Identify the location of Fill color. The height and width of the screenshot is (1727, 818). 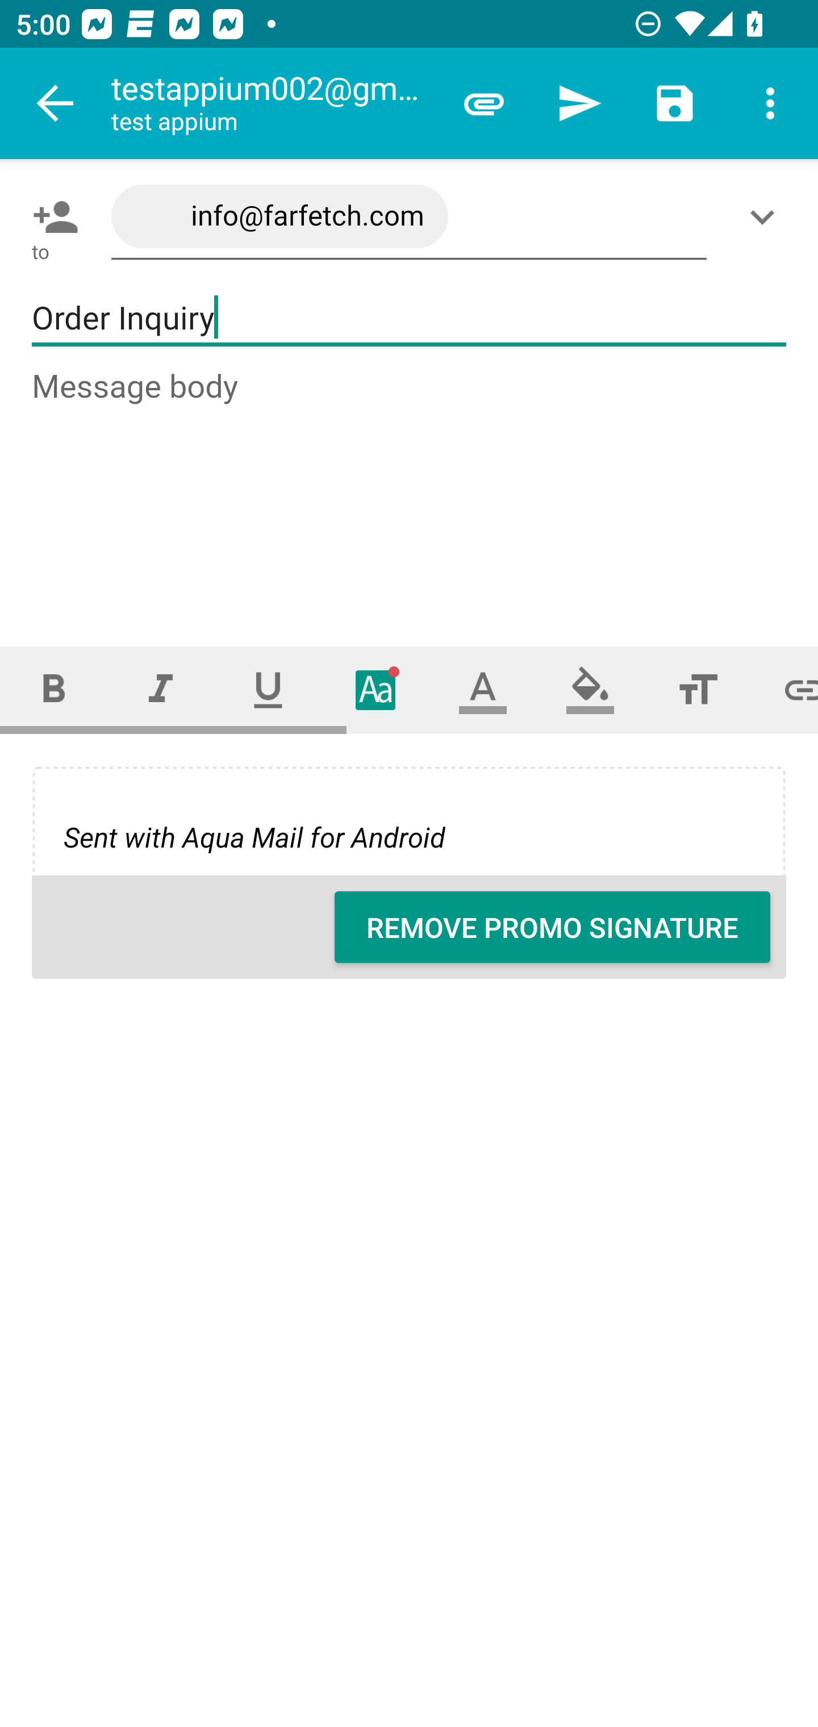
(590, 690).